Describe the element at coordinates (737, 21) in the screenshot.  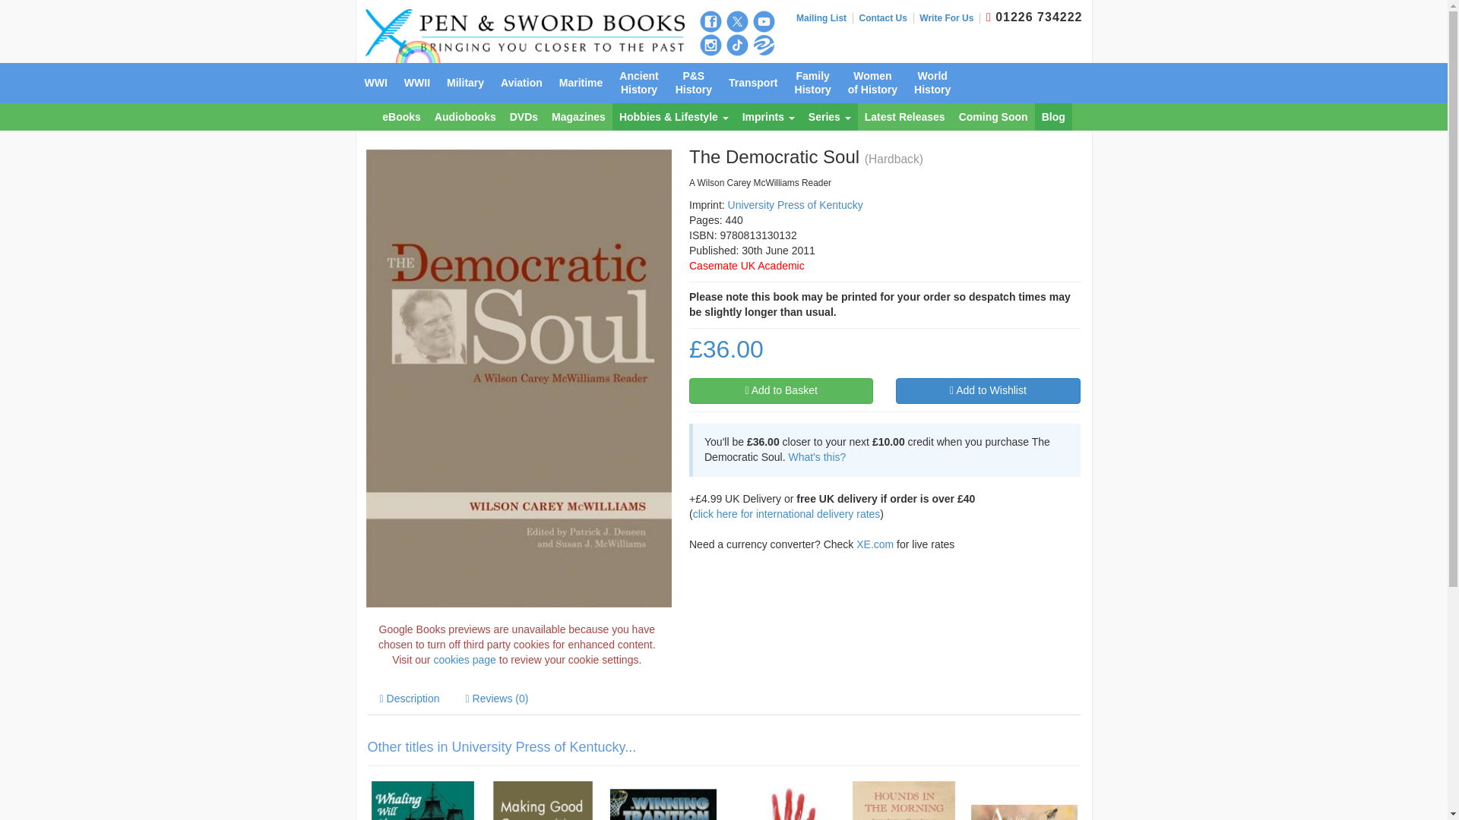
I see `X` at that location.